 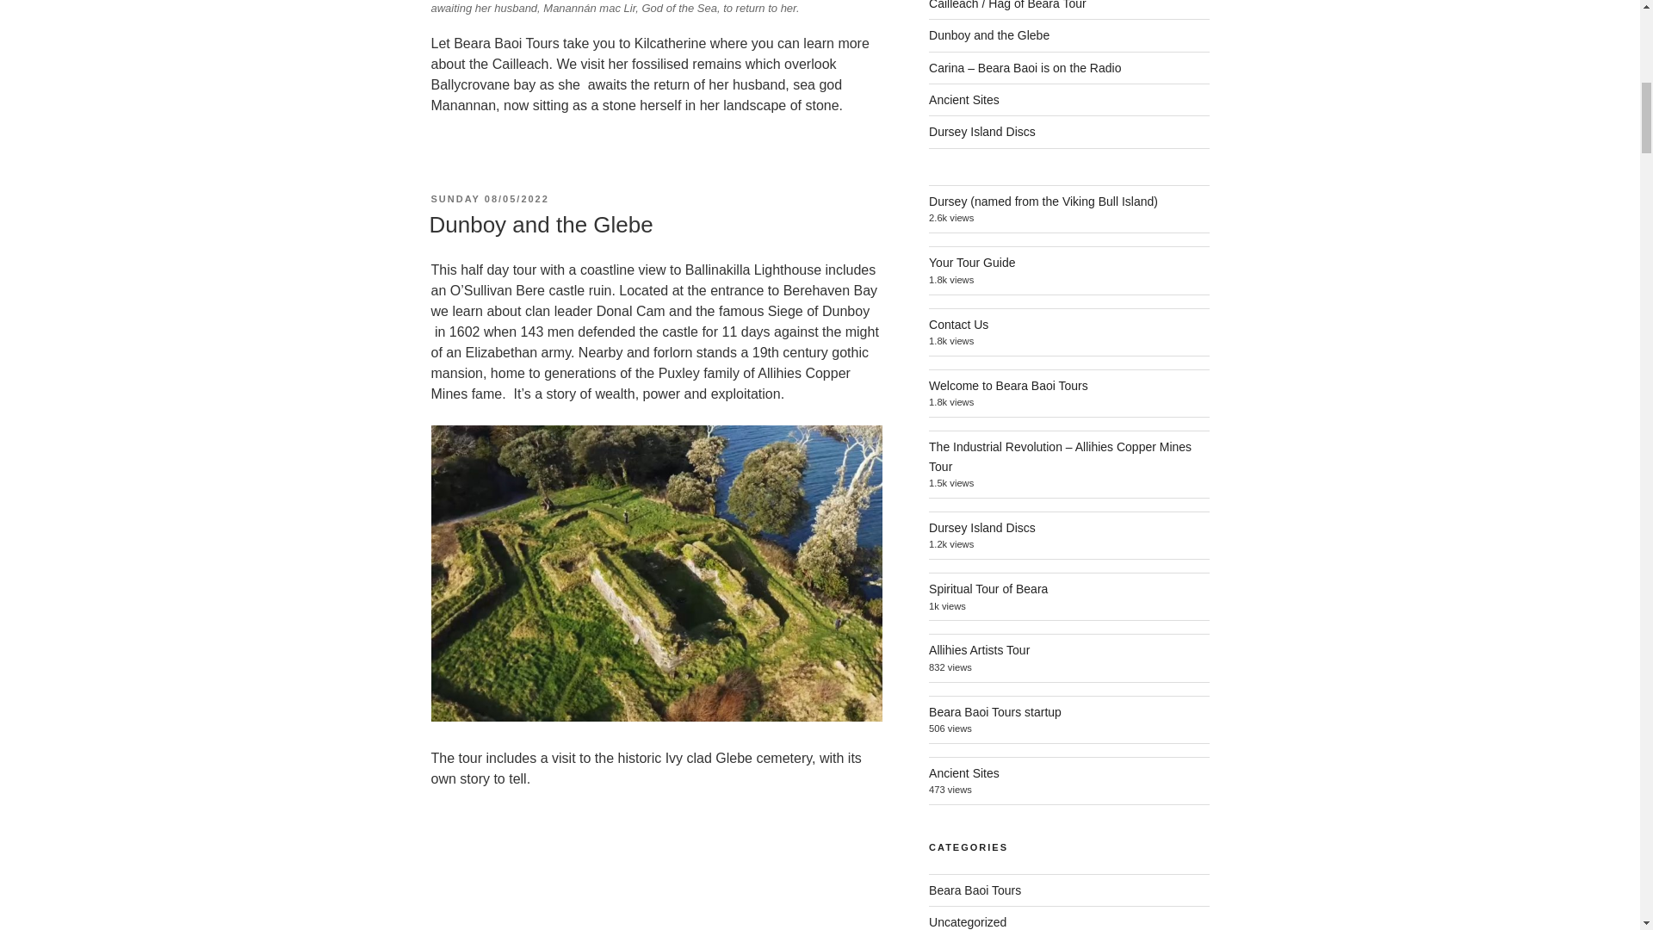 What do you see at coordinates (959, 324) in the screenshot?
I see `Contact Us` at bounding box center [959, 324].